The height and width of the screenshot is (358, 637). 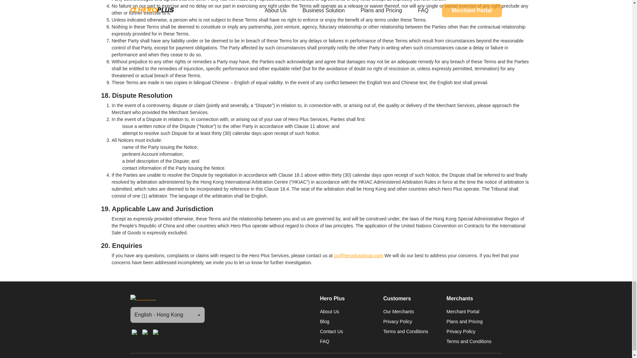 What do you see at coordinates (474, 321) in the screenshot?
I see `Plans and Pricing` at bounding box center [474, 321].